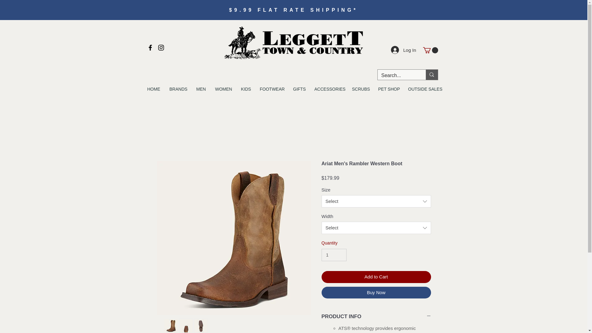 Image resolution: width=592 pixels, height=333 pixels. Describe the element at coordinates (154, 89) in the screenshot. I see `HOME` at that location.